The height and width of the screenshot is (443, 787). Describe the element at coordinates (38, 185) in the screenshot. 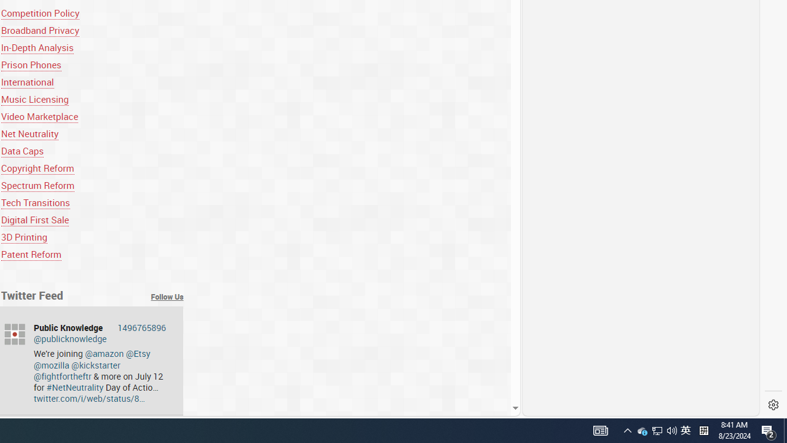

I see `Spectrum Reform` at that location.